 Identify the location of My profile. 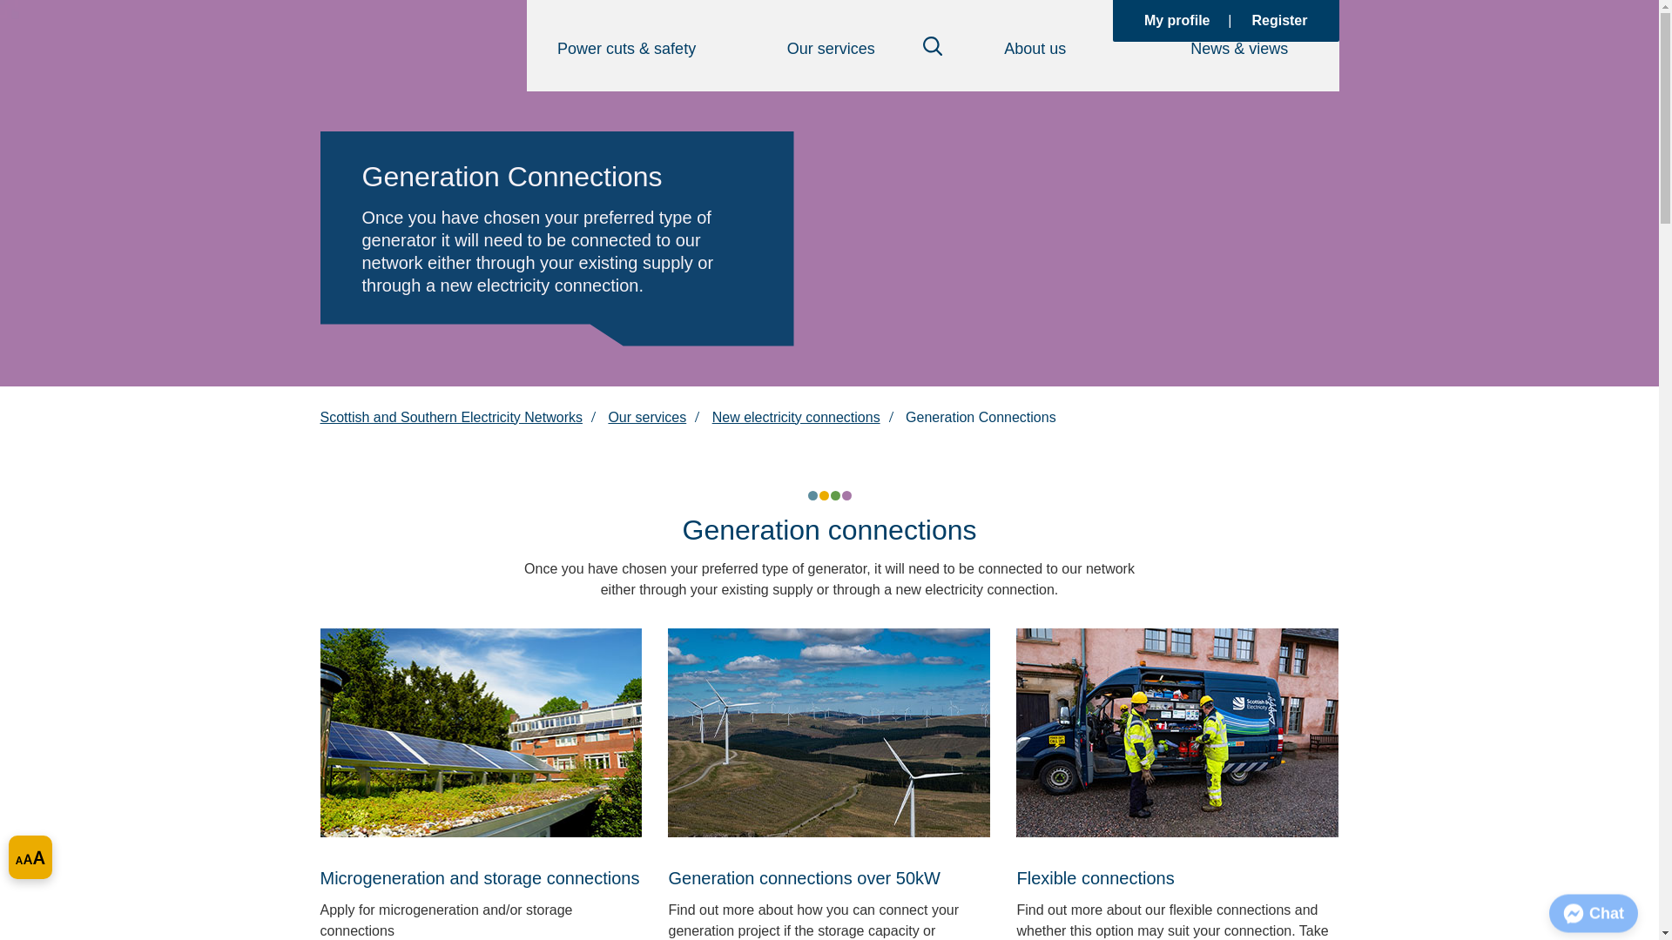
(1177, 20).